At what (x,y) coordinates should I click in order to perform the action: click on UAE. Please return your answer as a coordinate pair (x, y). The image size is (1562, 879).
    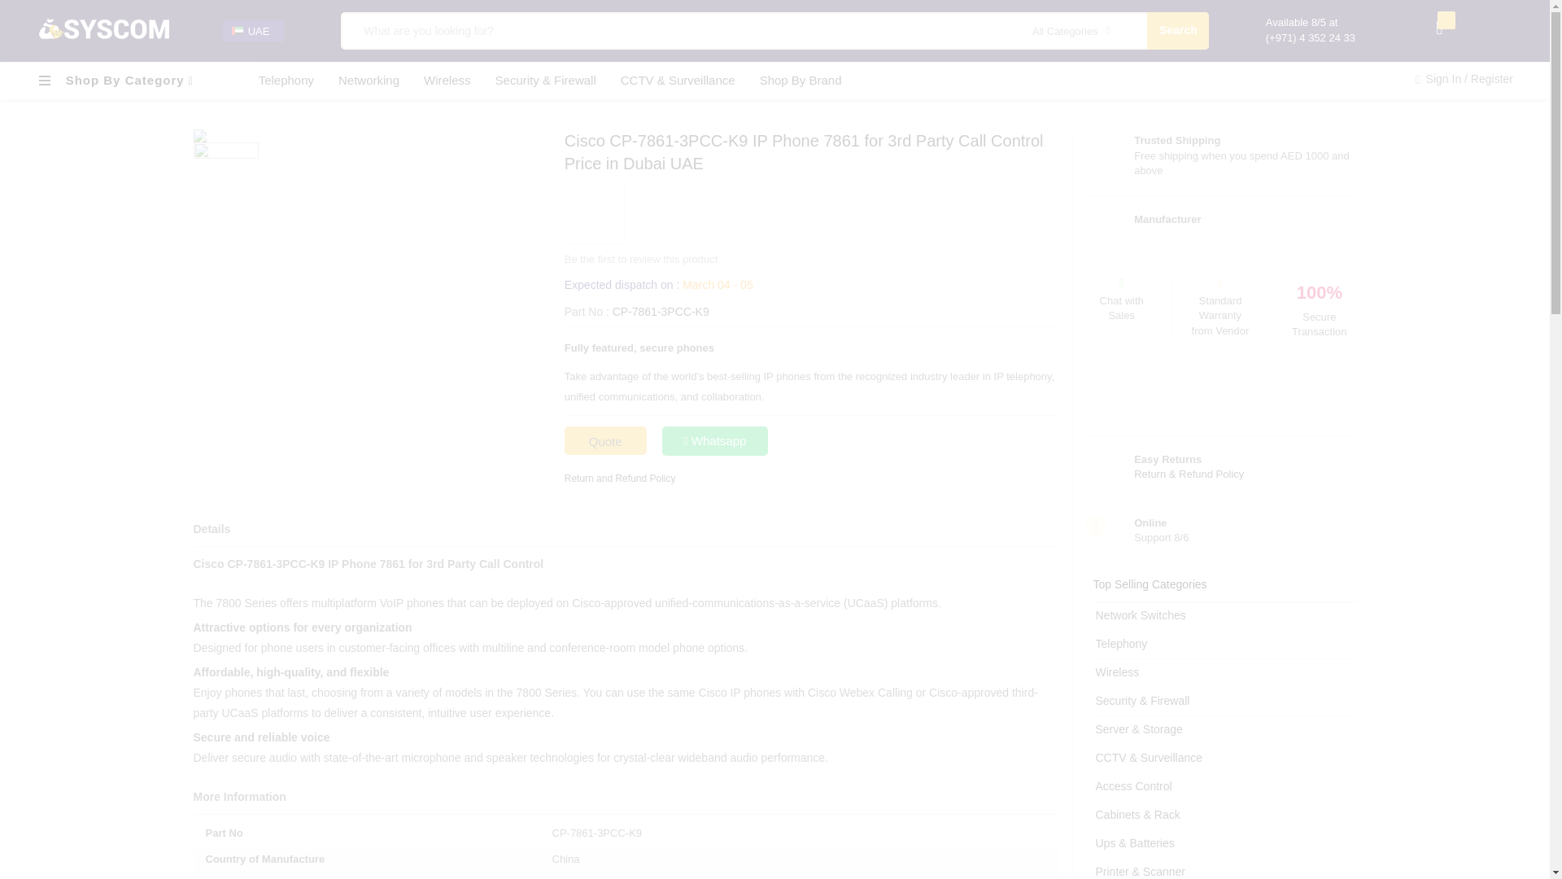
    Looking at the image, I should click on (259, 31).